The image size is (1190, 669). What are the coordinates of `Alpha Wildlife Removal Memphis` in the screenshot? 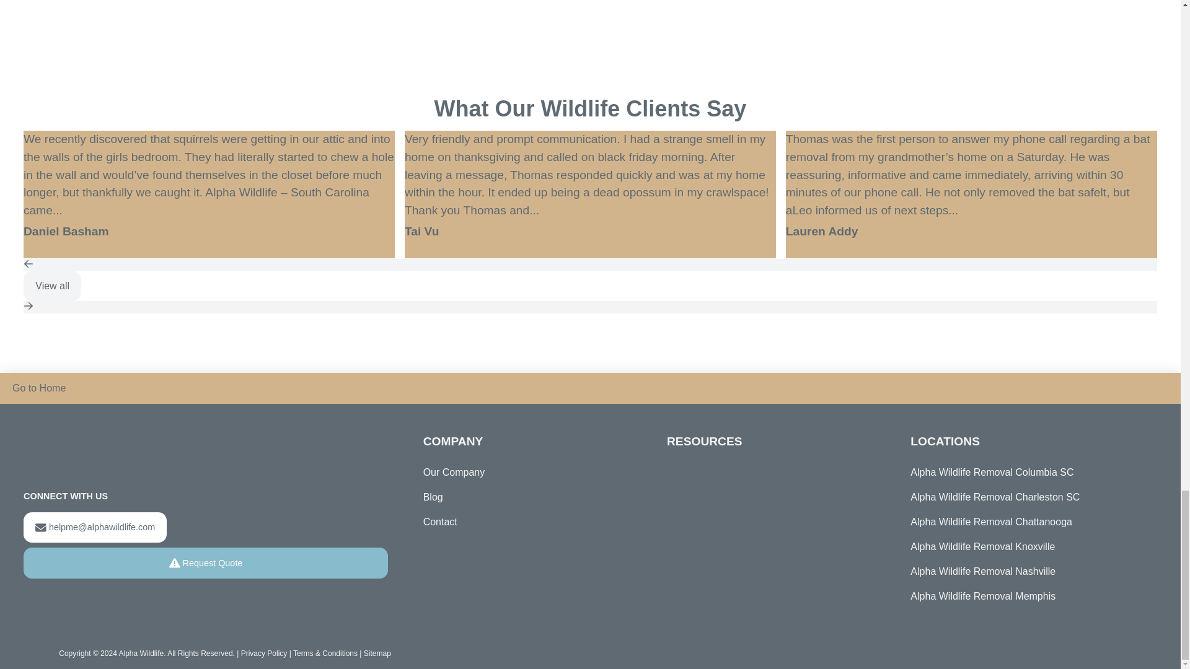 It's located at (1025, 596).